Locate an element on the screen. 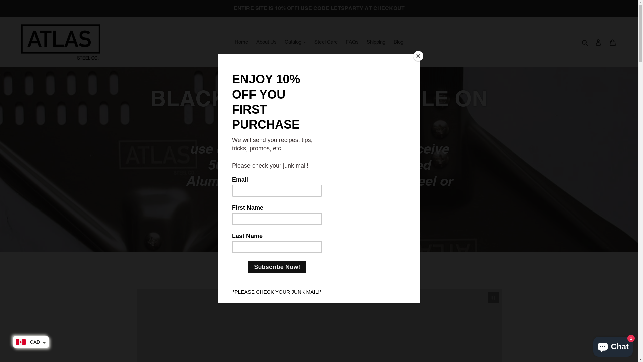  Pause [video_title] video is located at coordinates (493, 298).